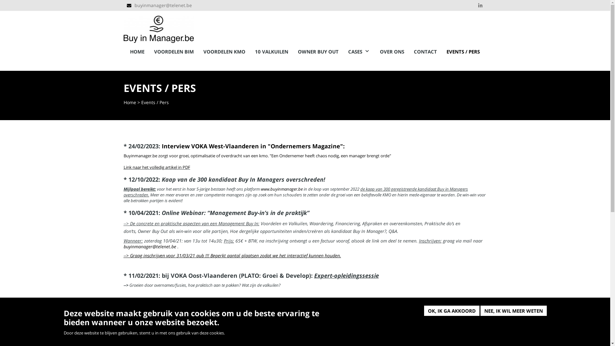  I want to click on HOME, so click(137, 52).